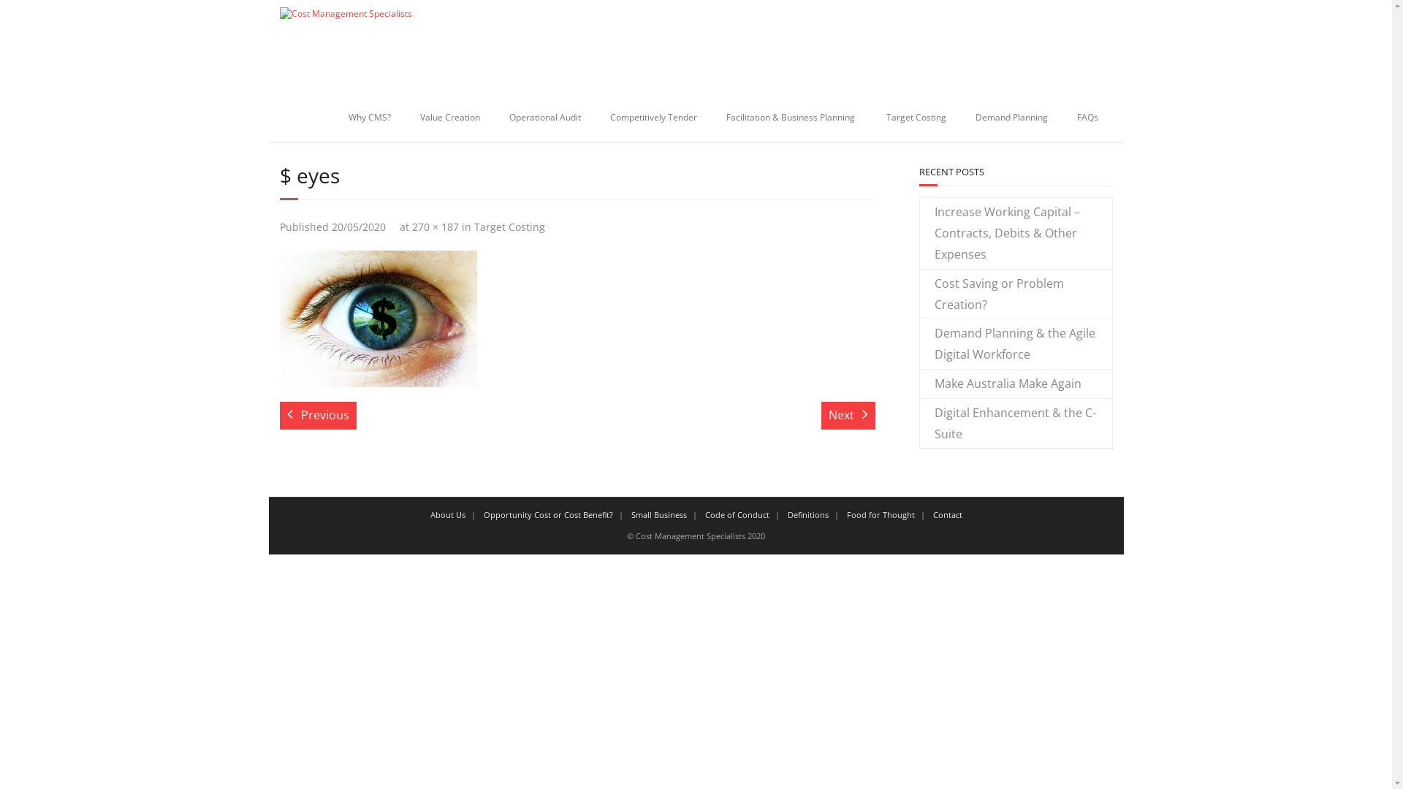  What do you see at coordinates (1087, 118) in the screenshot?
I see `FAQs` at bounding box center [1087, 118].